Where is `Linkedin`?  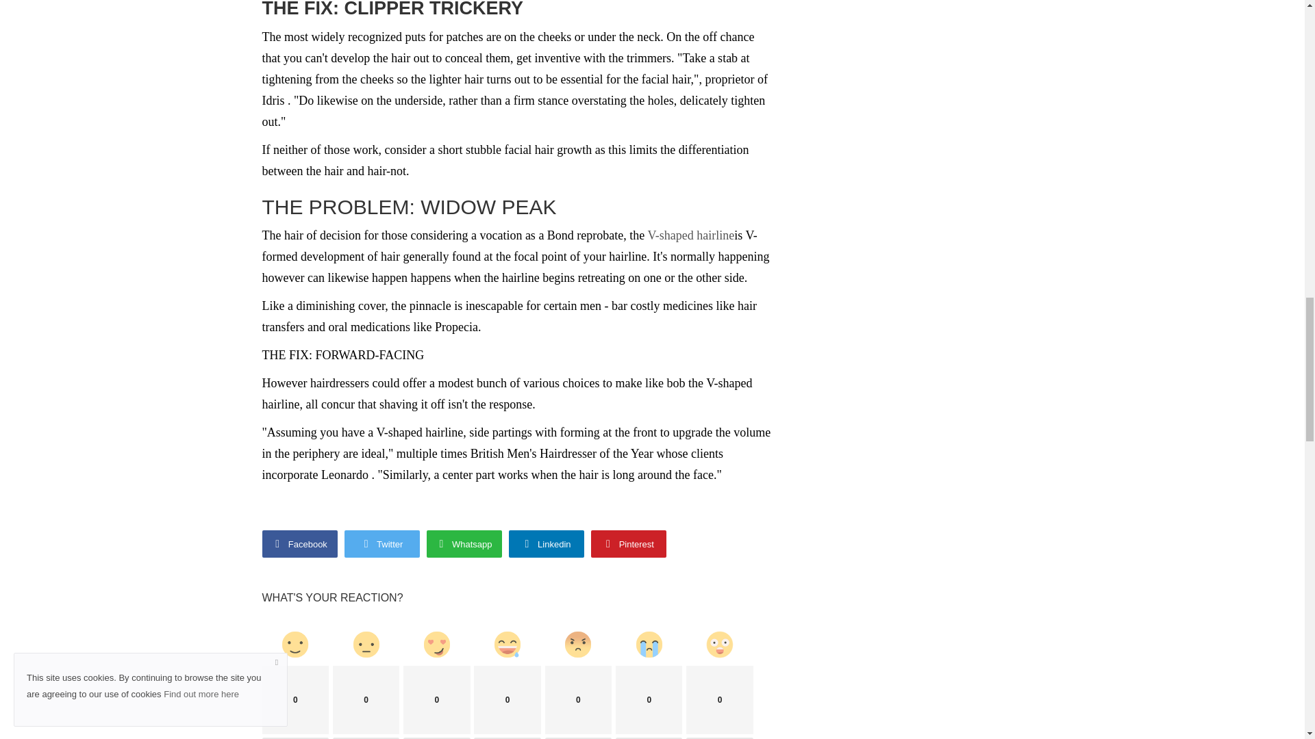 Linkedin is located at coordinates (545, 544).